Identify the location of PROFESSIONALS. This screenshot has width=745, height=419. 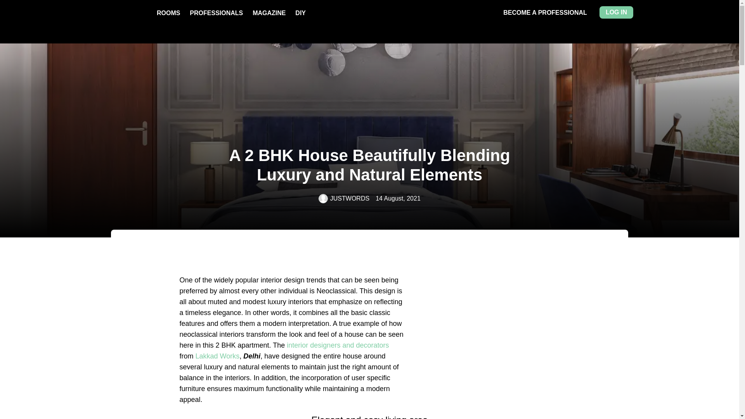
(216, 13).